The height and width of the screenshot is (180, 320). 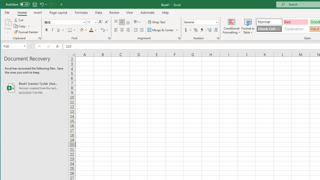 I want to click on Middle Align, so click(x=122, y=22).